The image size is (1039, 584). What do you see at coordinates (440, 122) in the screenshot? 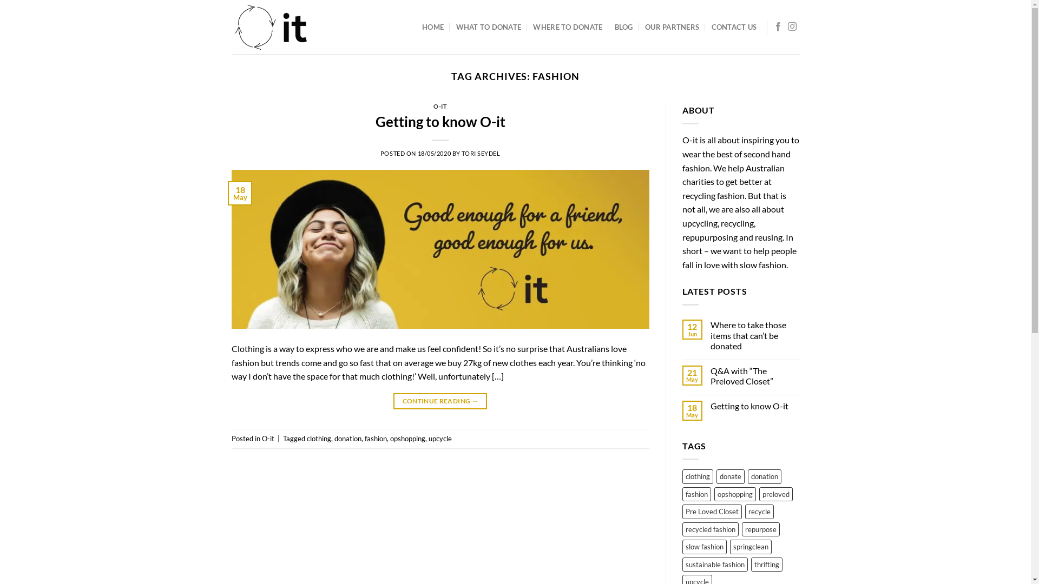
I see `Getting to know O-it` at bounding box center [440, 122].